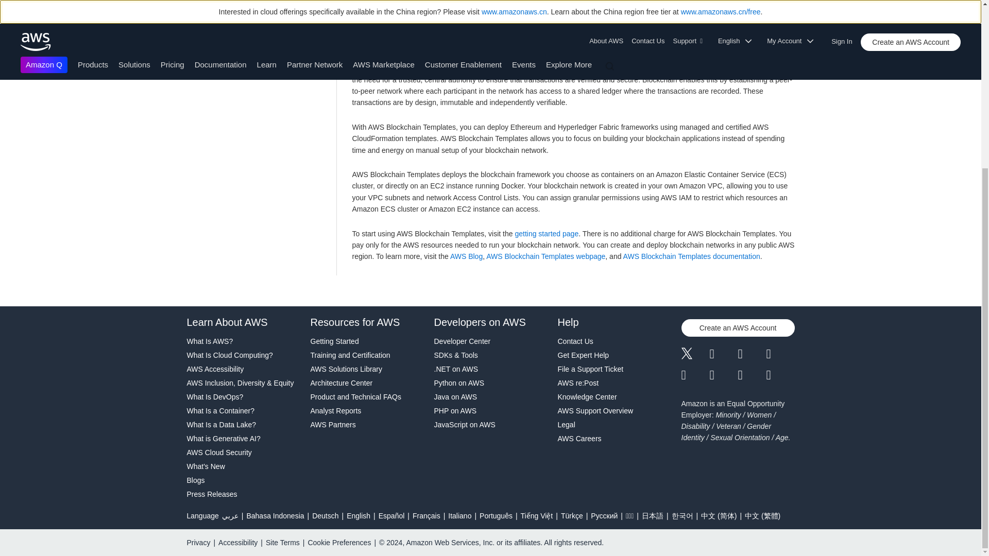  Describe the element at coordinates (781, 355) in the screenshot. I see `Instagram` at that location.